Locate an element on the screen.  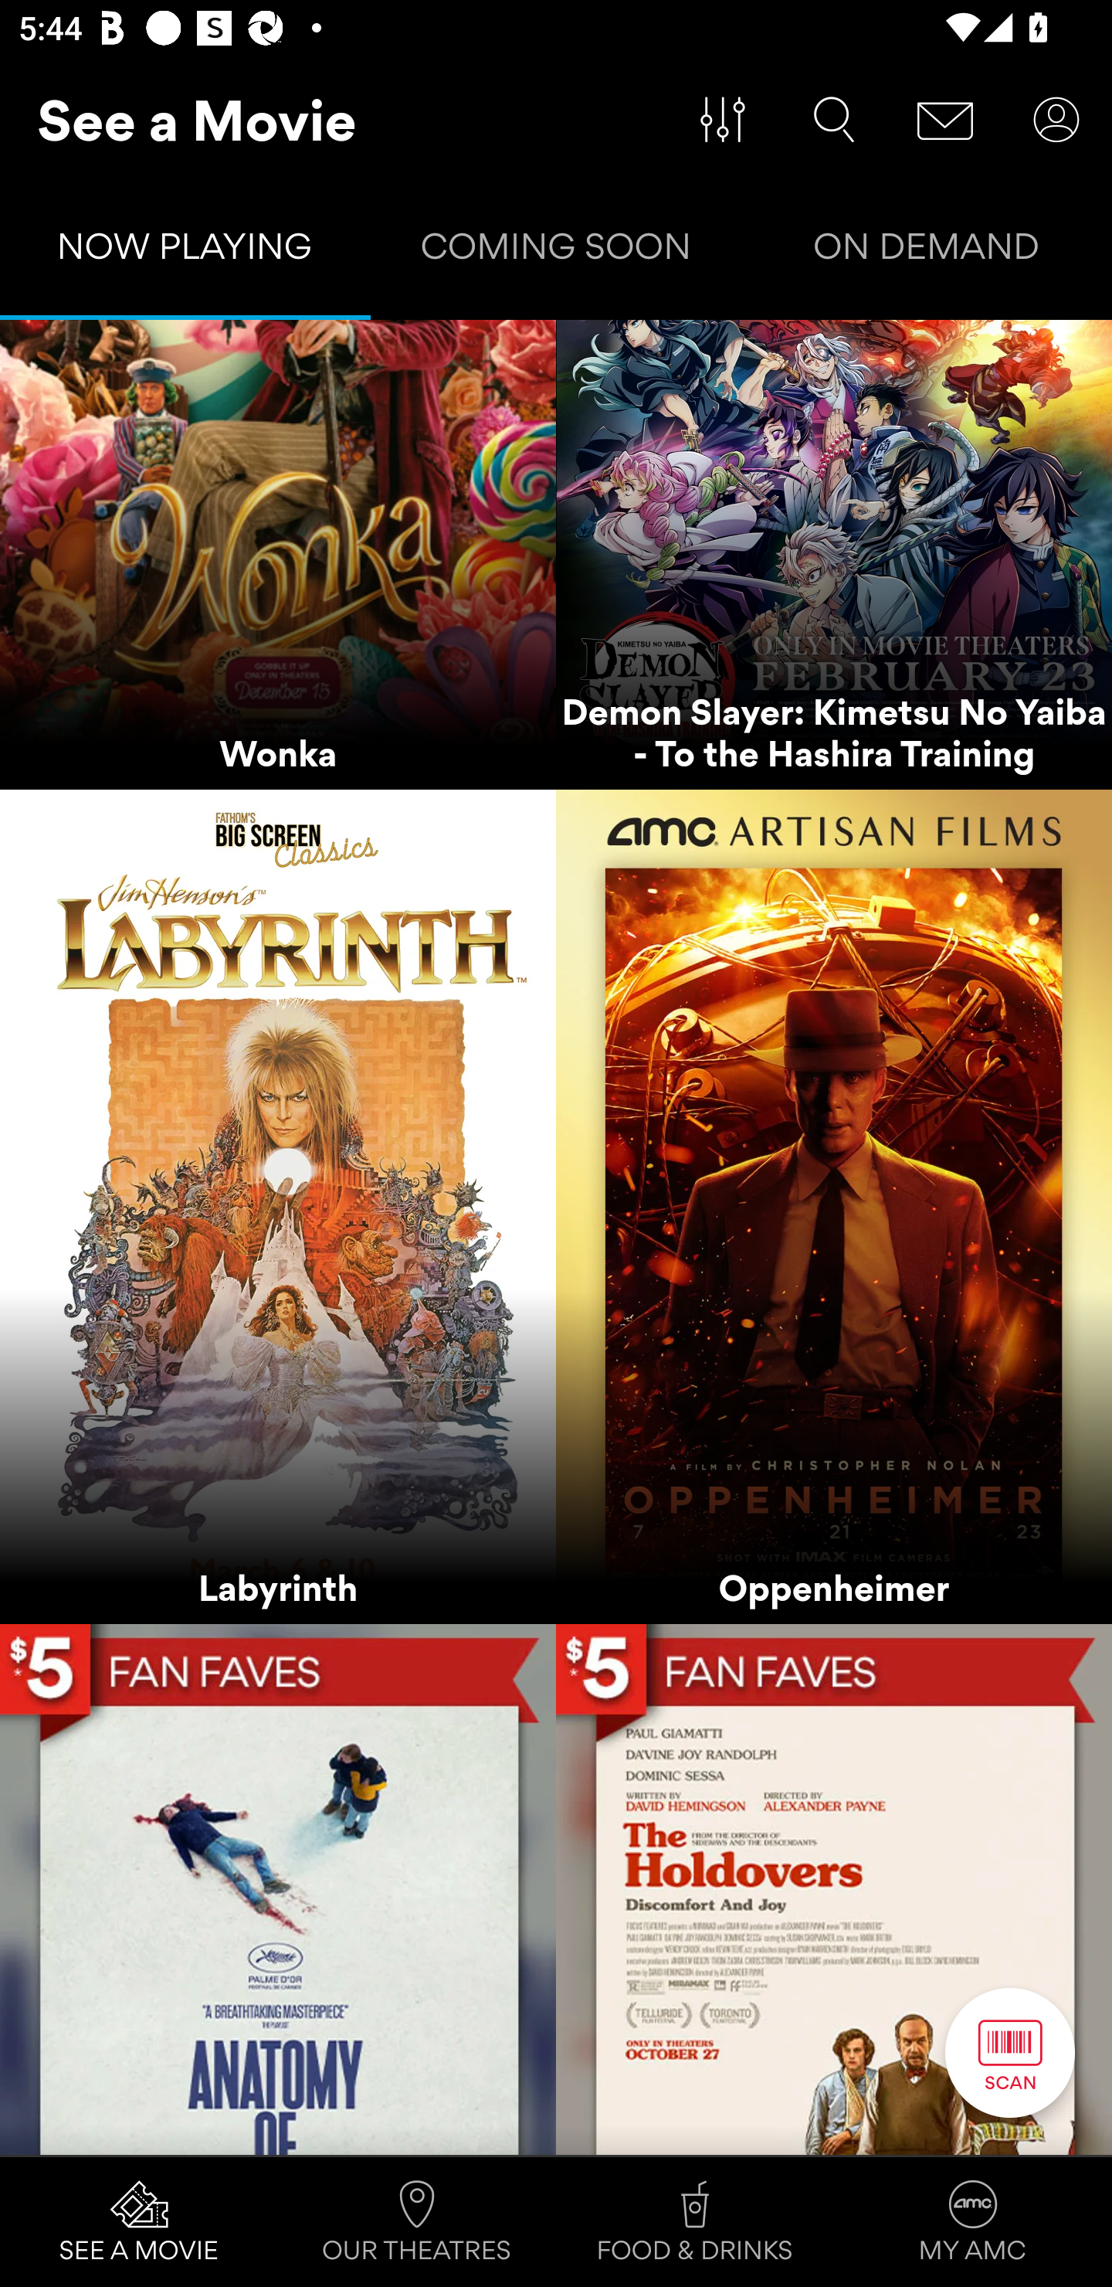
ON DEMAND
Tab 3 of 3 is located at coordinates (927, 252).